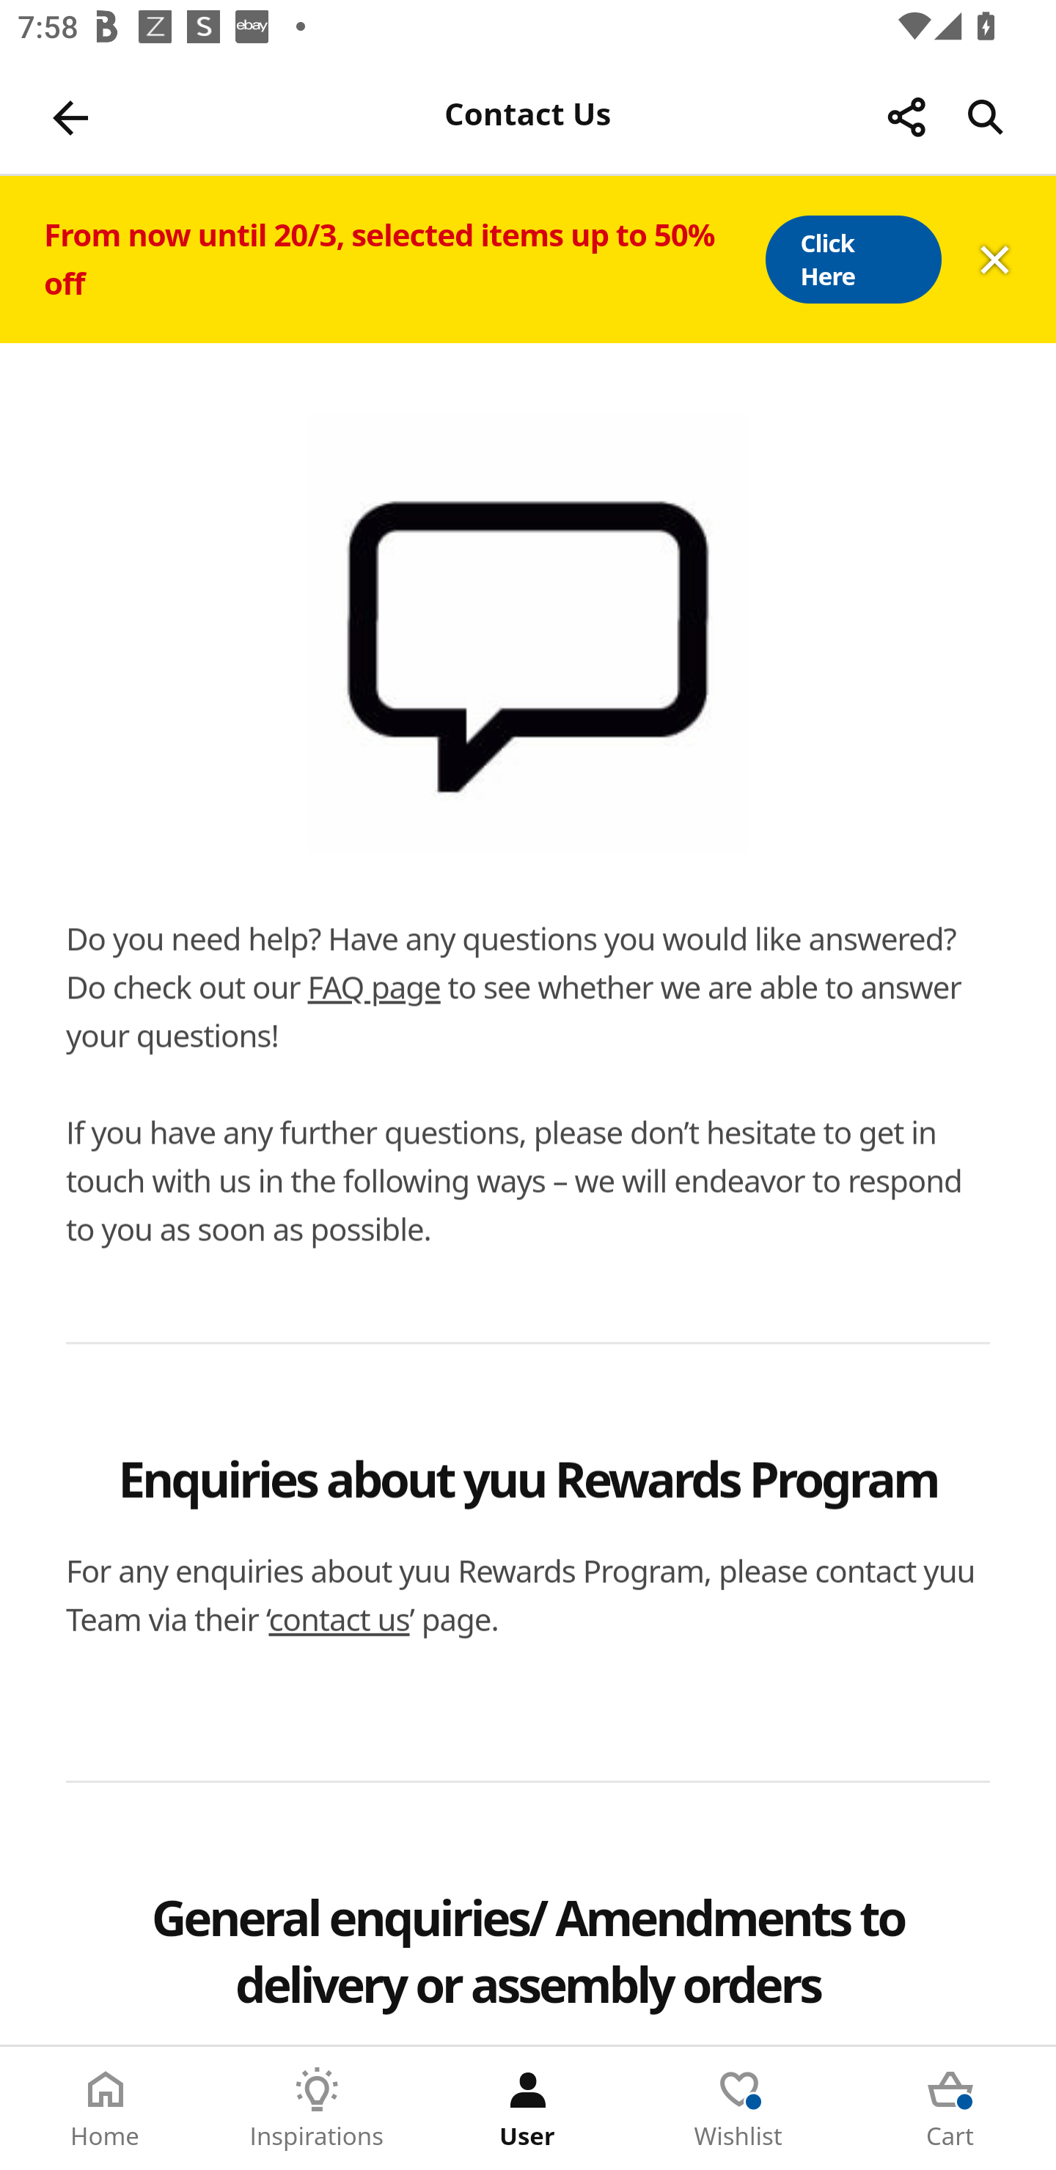 This screenshot has width=1056, height=2170. What do you see at coordinates (950, 2108) in the screenshot?
I see `Cart
Tab 5 of 5` at bounding box center [950, 2108].